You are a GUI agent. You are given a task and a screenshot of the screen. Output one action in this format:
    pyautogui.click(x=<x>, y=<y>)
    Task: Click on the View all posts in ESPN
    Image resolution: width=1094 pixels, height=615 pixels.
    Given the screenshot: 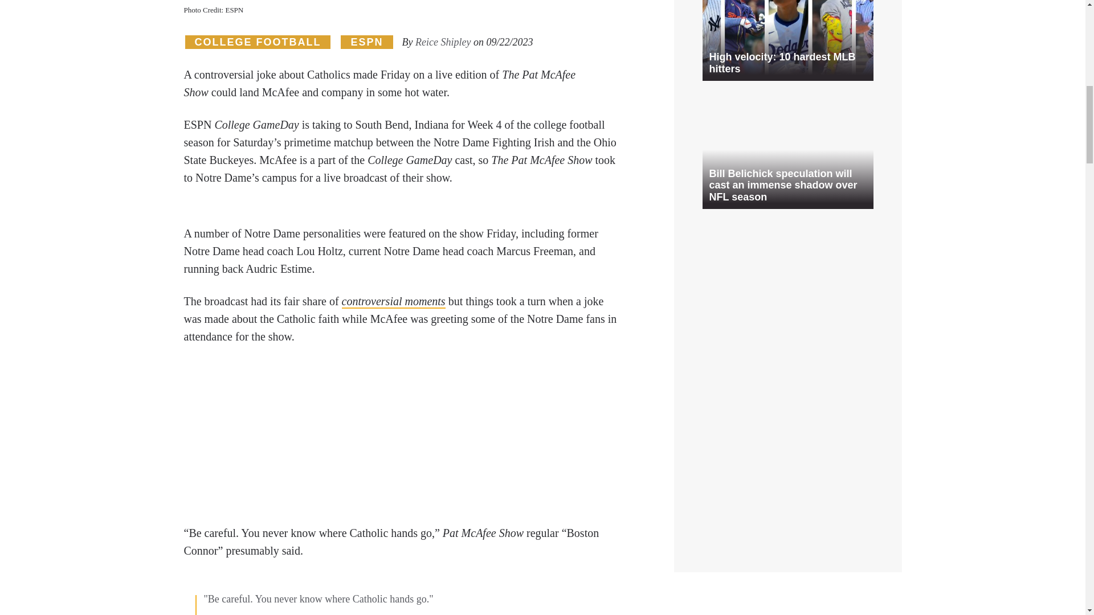 What is the action you would take?
    pyautogui.click(x=366, y=42)
    